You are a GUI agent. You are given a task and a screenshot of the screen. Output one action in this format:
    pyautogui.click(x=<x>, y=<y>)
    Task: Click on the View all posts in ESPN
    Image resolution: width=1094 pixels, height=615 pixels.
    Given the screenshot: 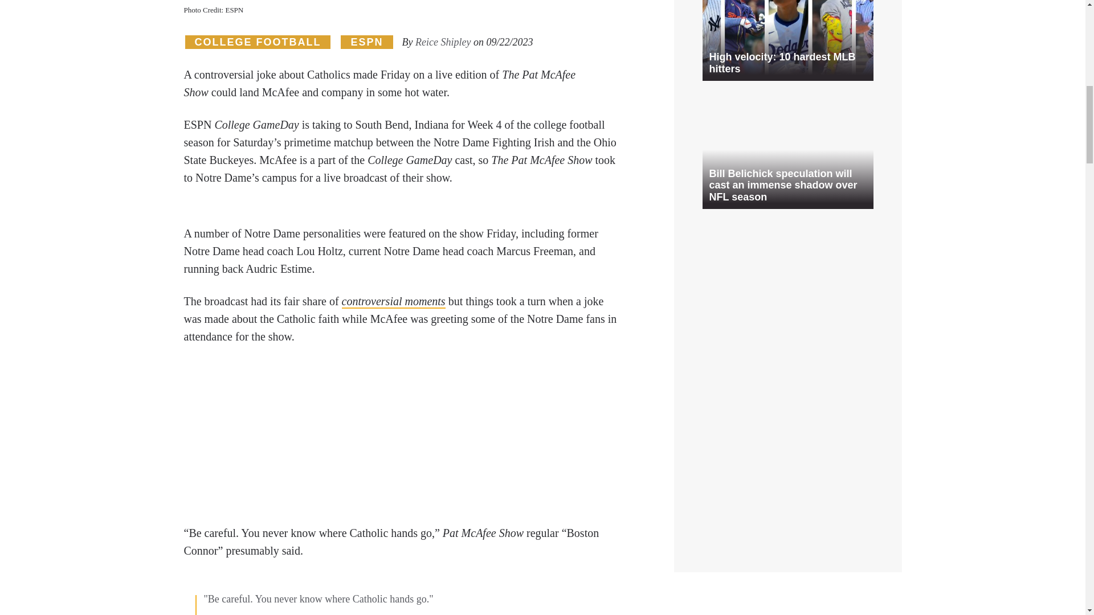 What is the action you would take?
    pyautogui.click(x=366, y=42)
    